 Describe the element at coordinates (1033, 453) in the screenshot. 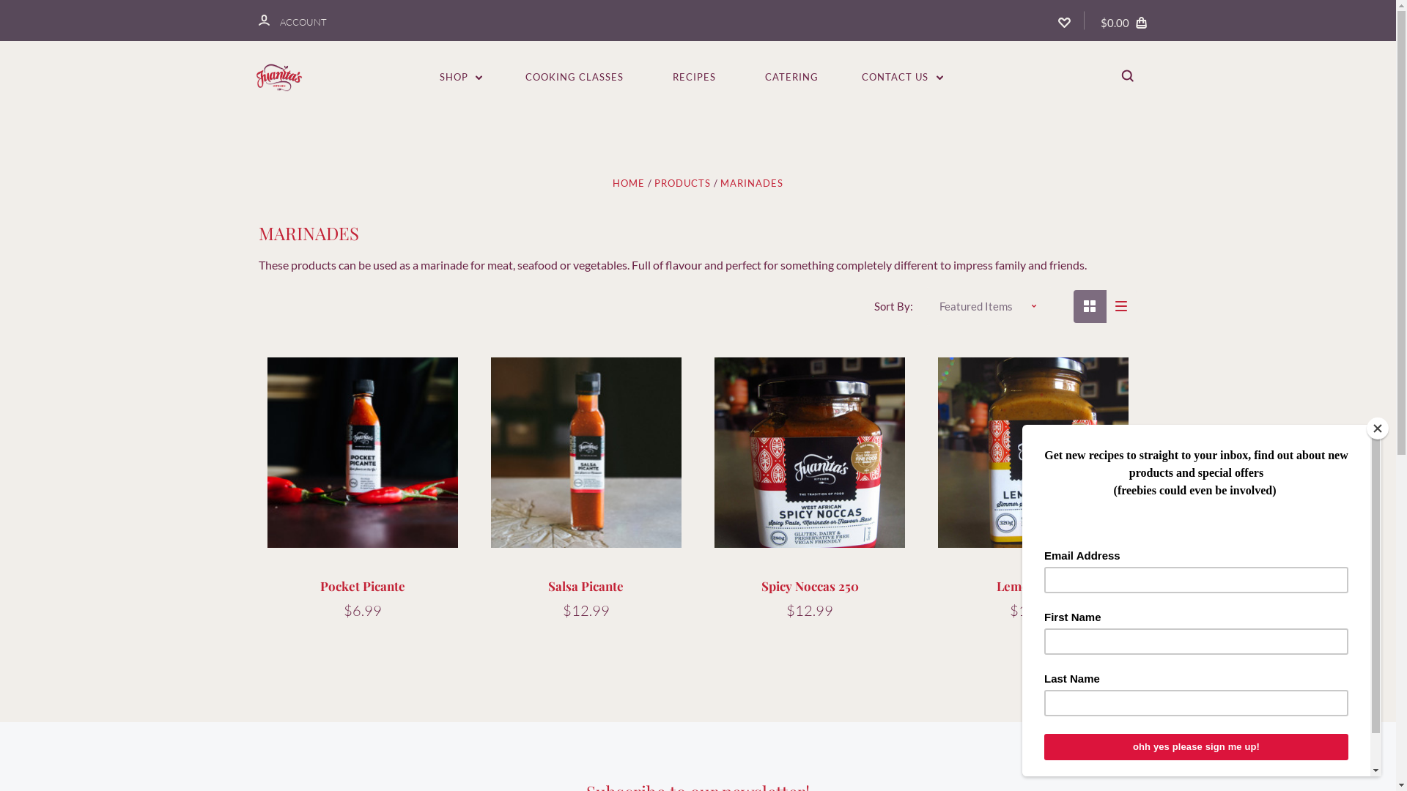

I see `Juanitas Kitchen Lemon Yassa` at that location.